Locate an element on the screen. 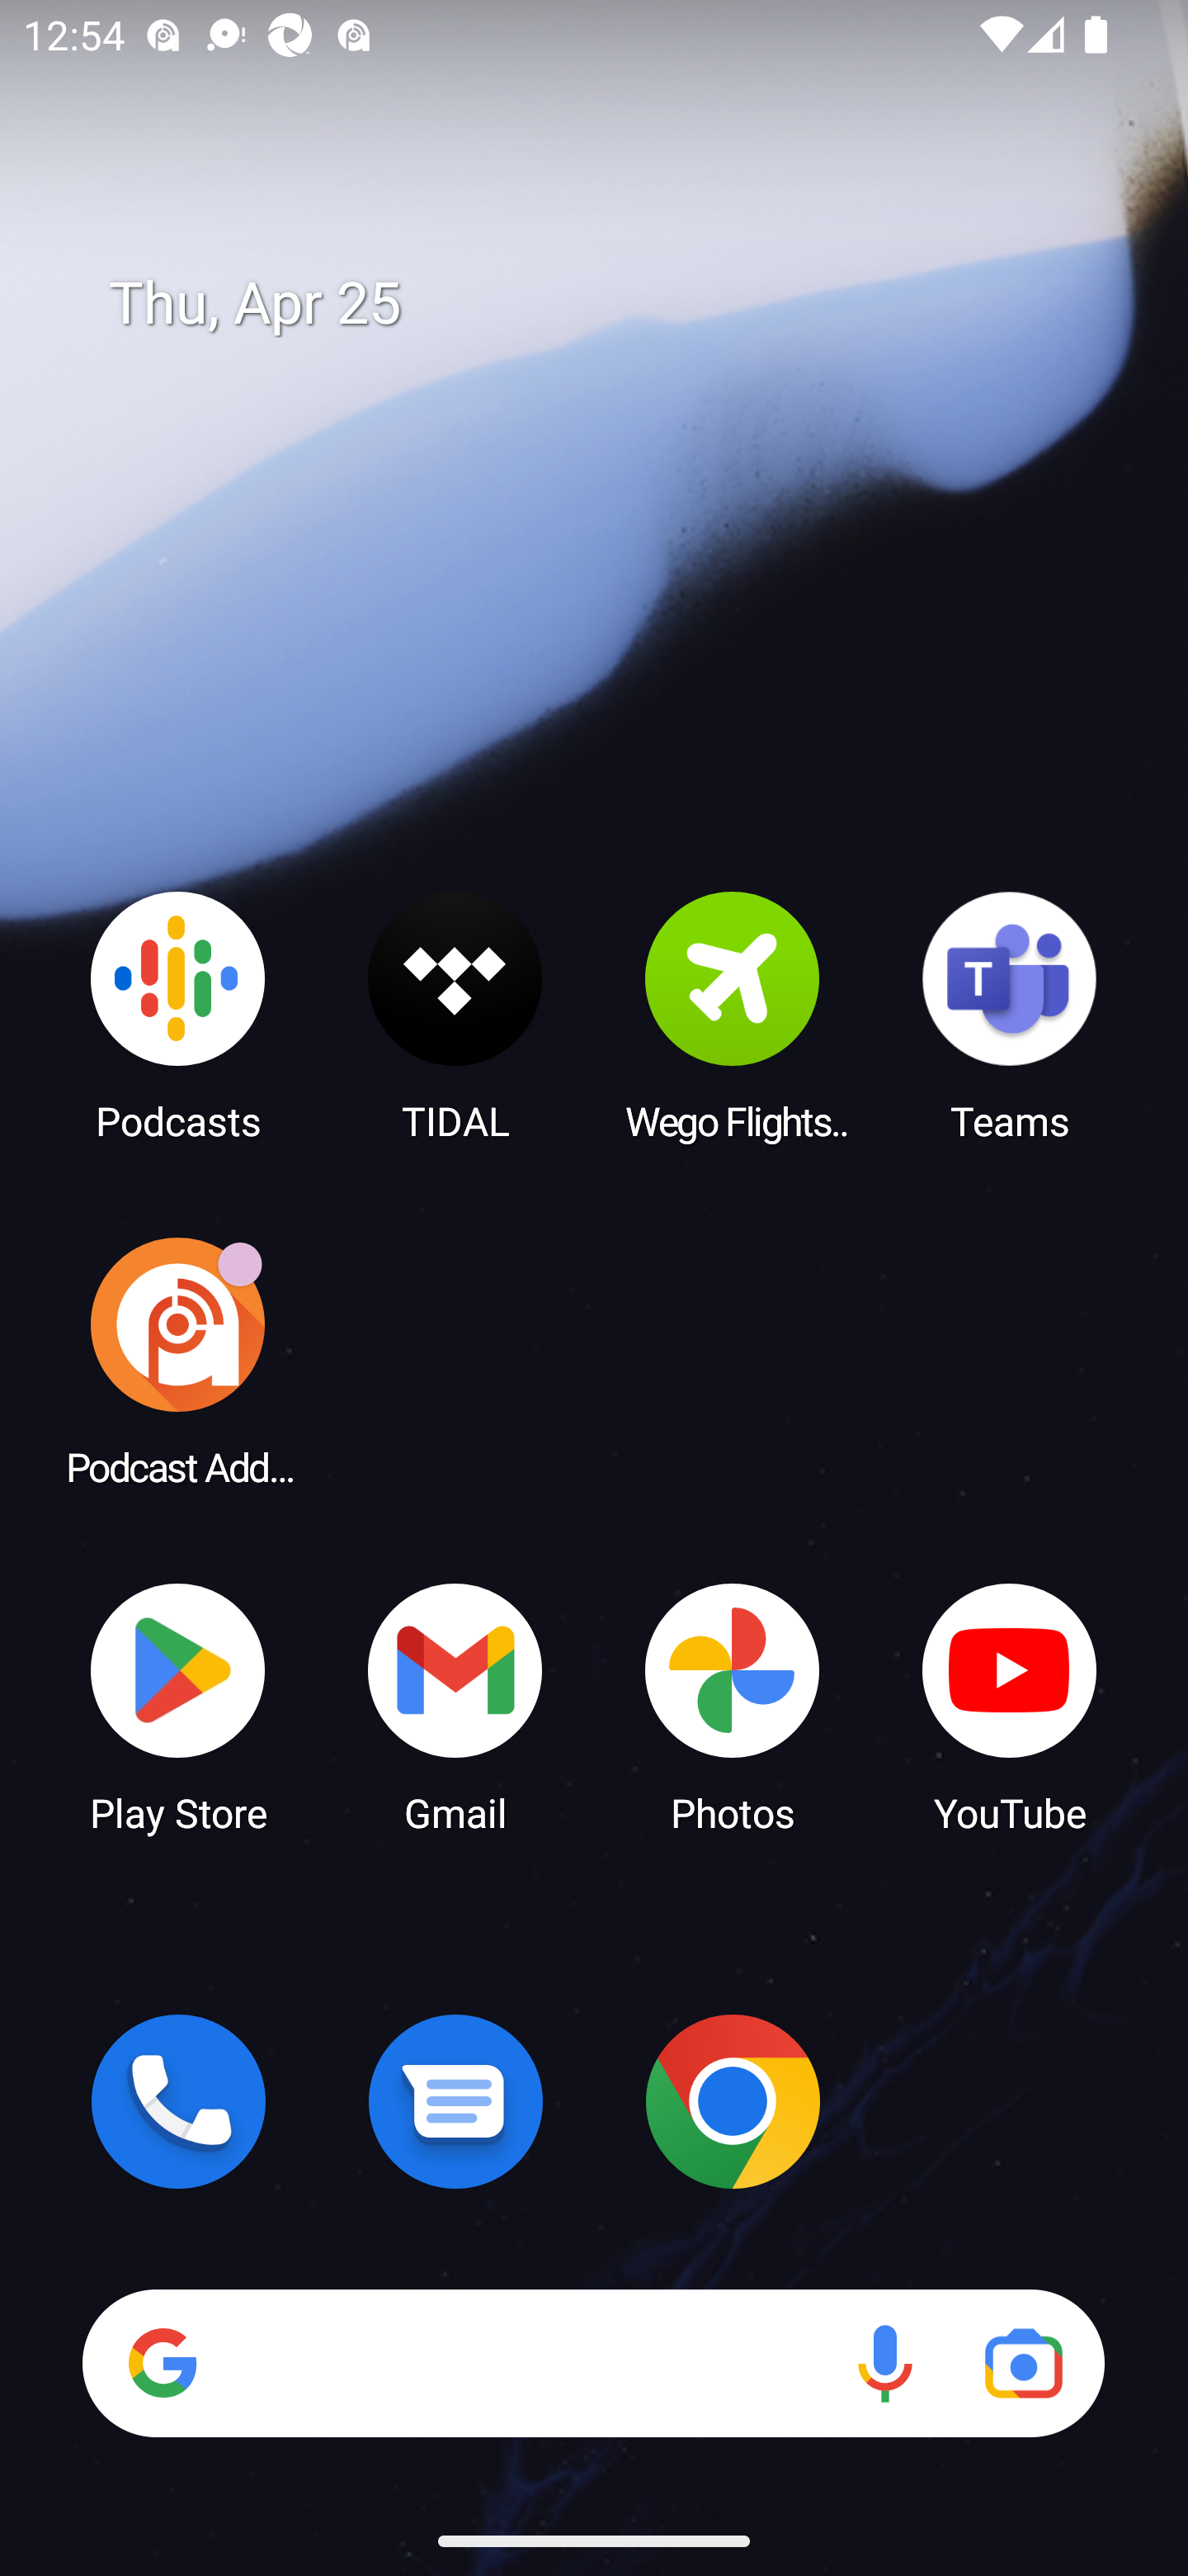 This screenshot has height=2576, width=1188. Google Lens is located at coordinates (1023, 2363).